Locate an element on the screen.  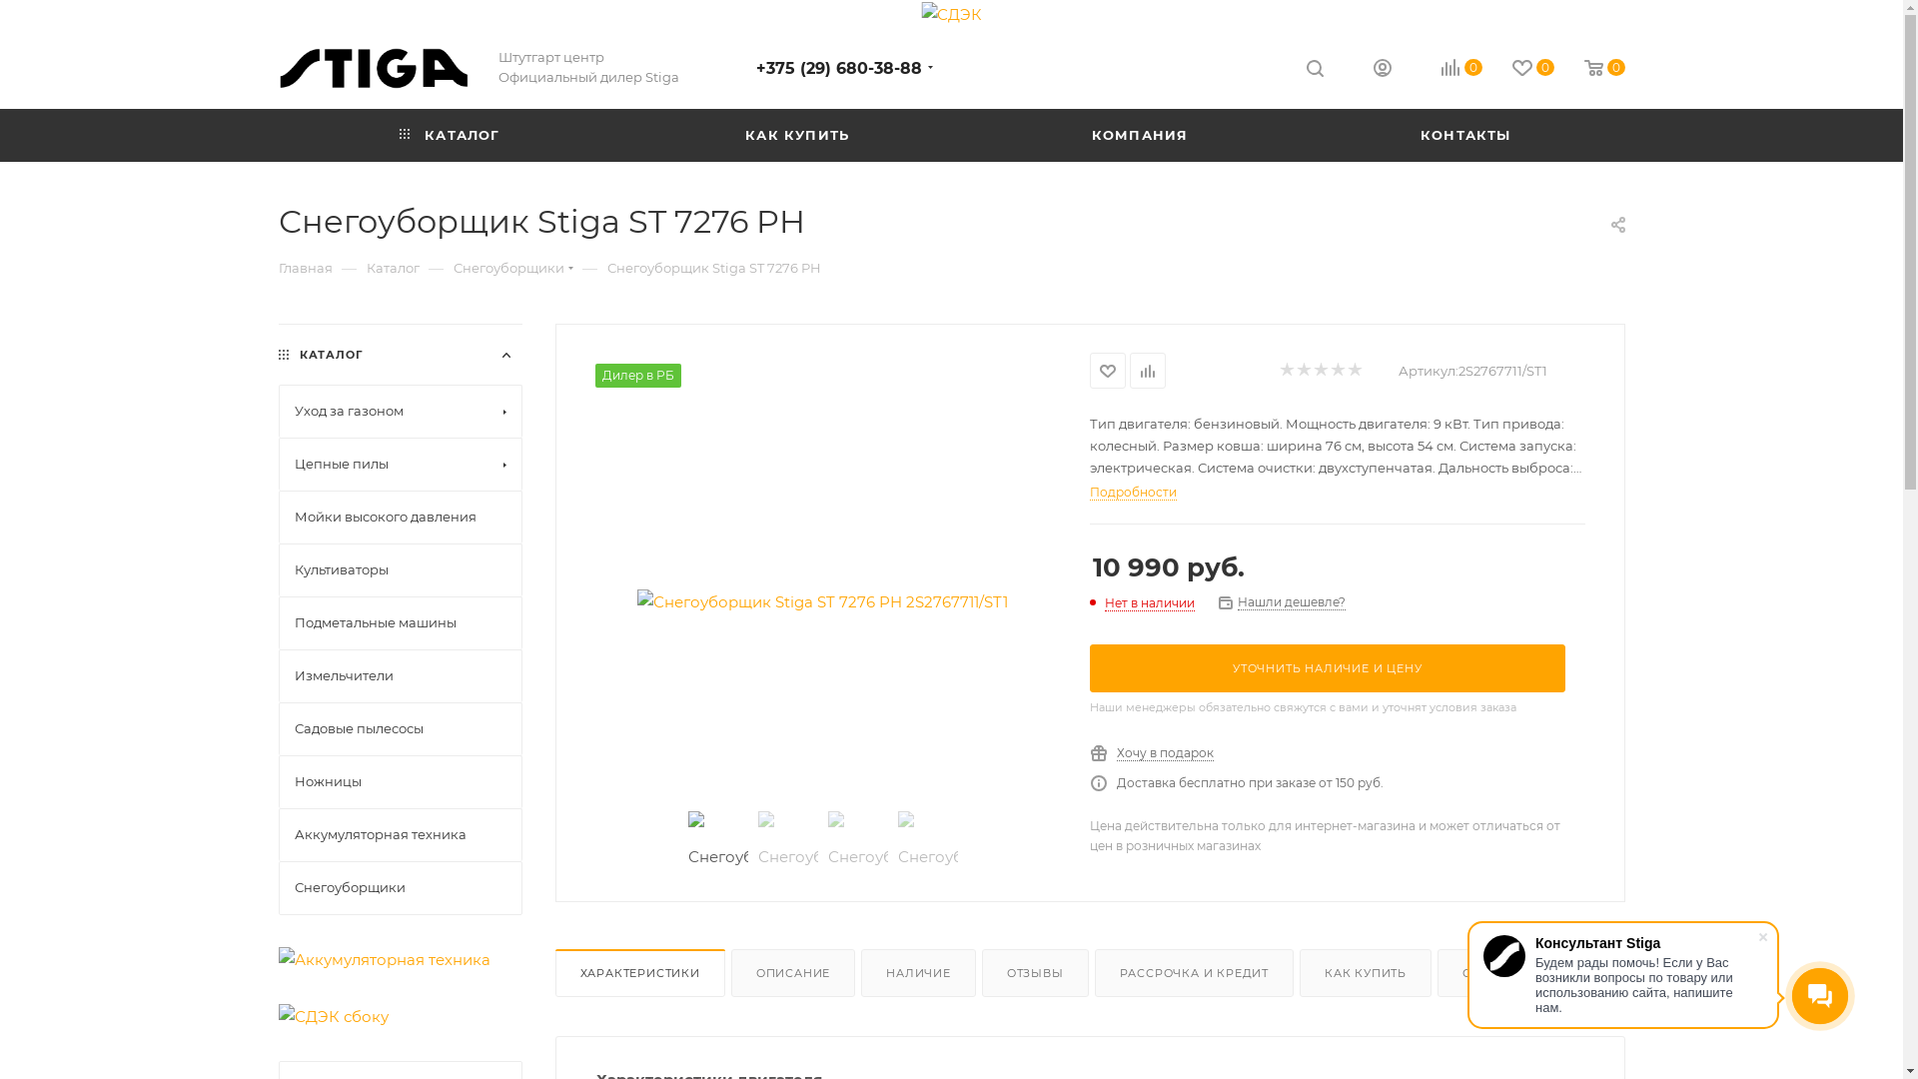
+375 (29) 680-38-88 is located at coordinates (838, 68).